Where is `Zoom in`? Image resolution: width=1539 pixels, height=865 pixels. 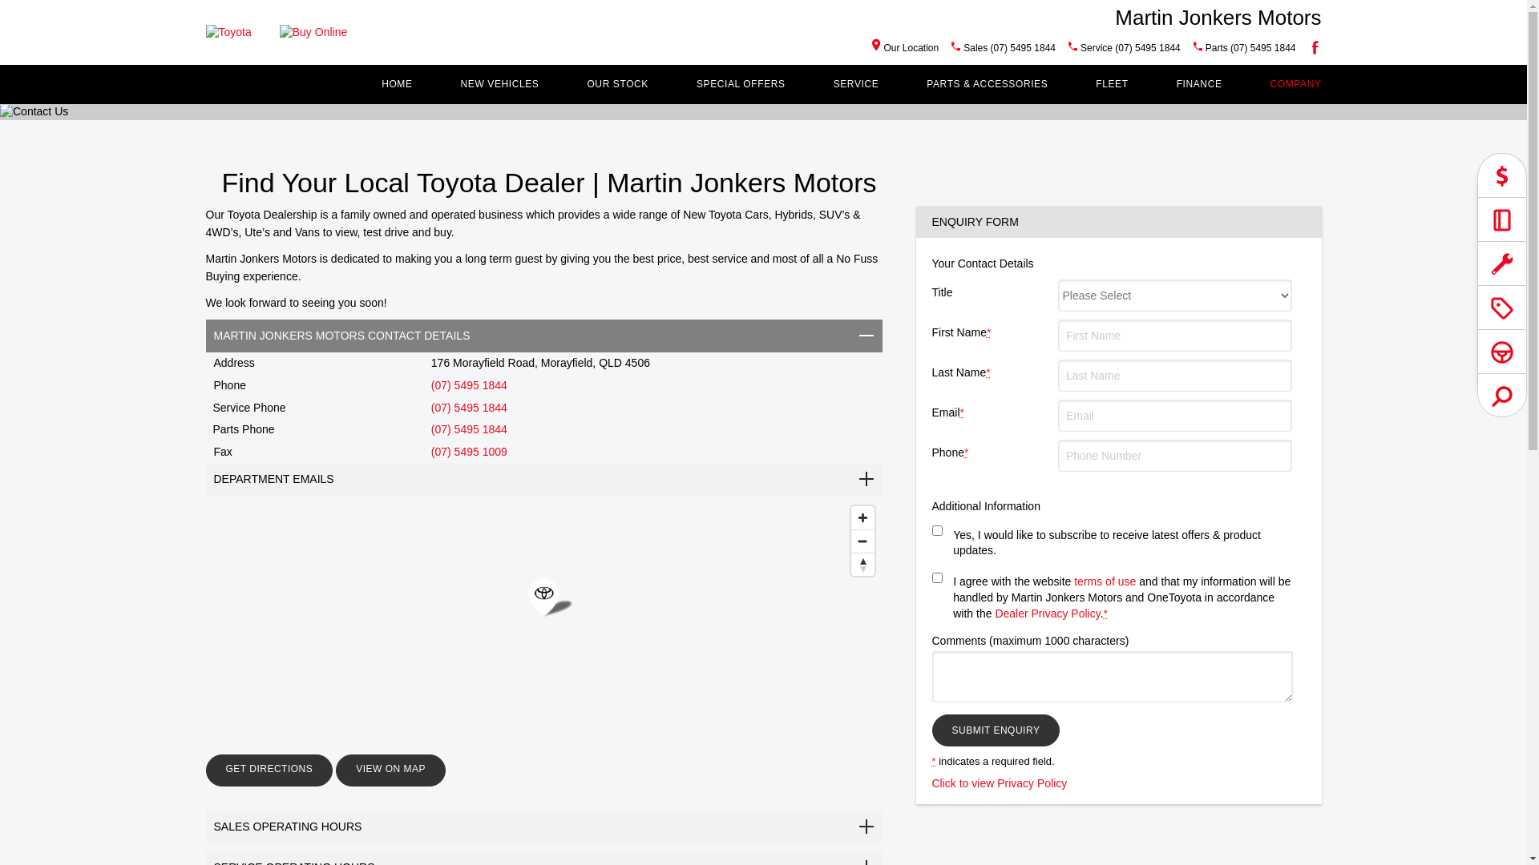 Zoom in is located at coordinates (862, 517).